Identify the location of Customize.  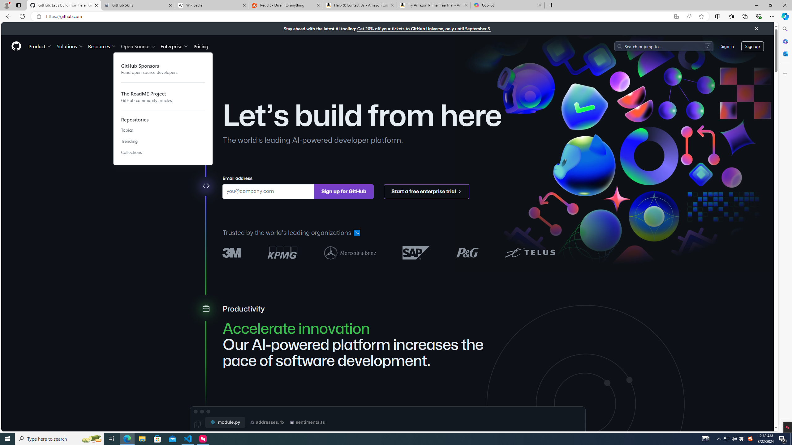
(785, 74).